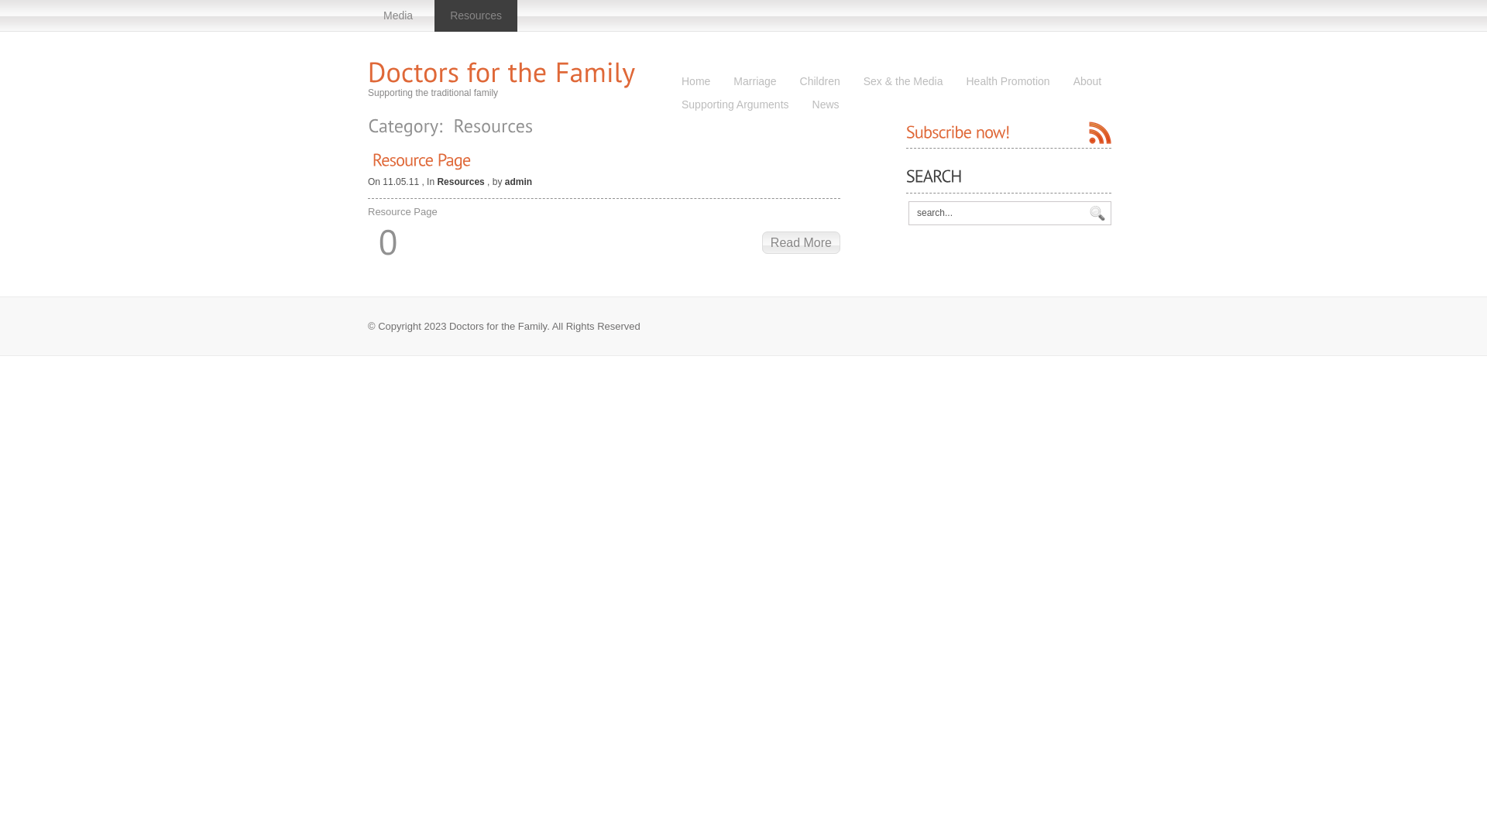  What do you see at coordinates (388, 242) in the screenshot?
I see `View Comments` at bounding box center [388, 242].